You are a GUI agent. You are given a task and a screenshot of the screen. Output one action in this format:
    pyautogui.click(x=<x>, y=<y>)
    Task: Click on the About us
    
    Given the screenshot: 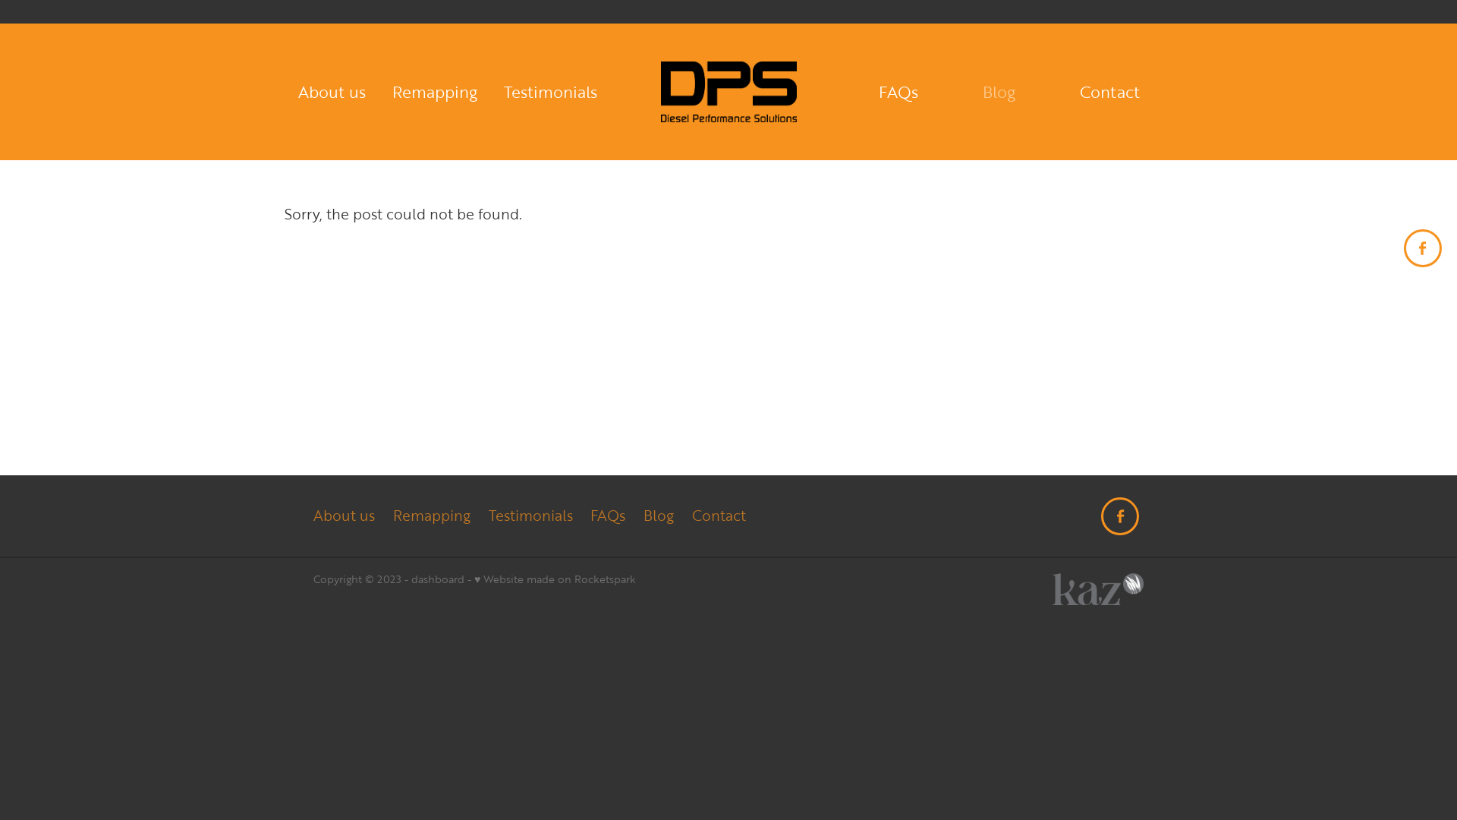 What is the action you would take?
    pyautogui.click(x=332, y=93)
    